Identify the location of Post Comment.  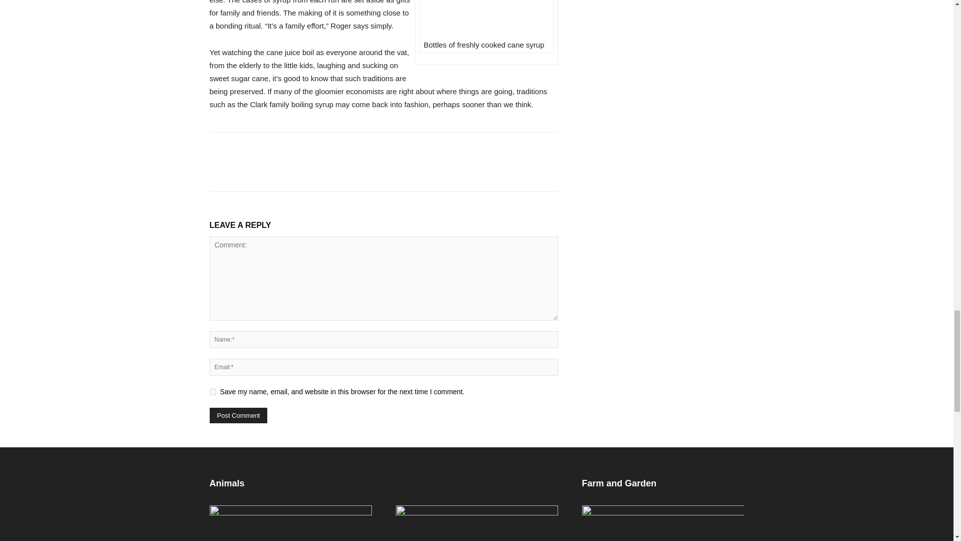
(238, 415).